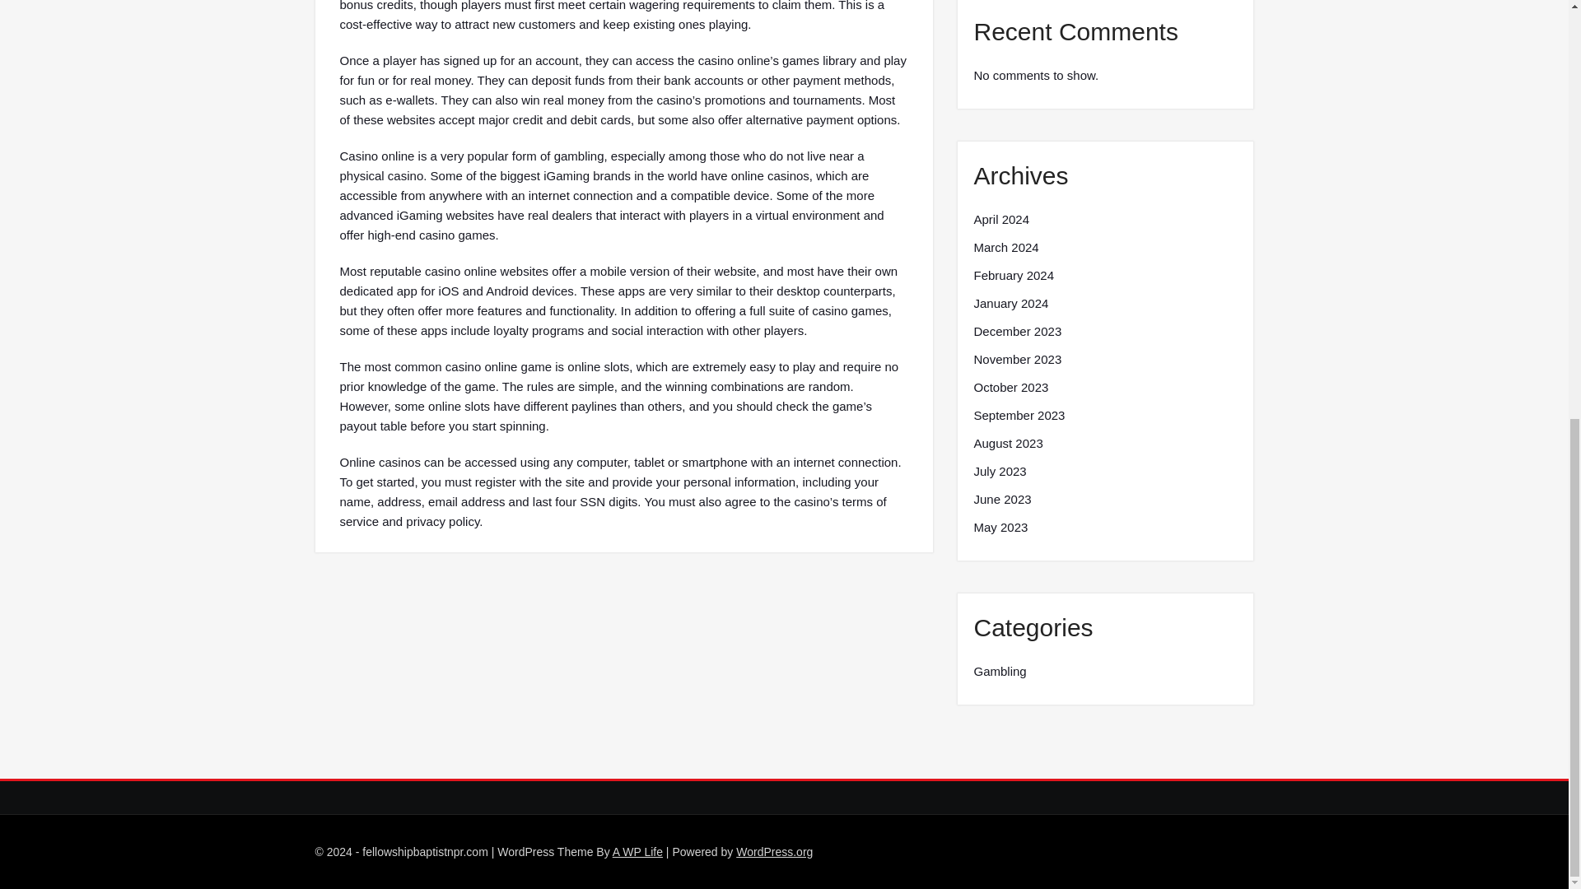 This screenshot has width=1581, height=889. I want to click on December 2023, so click(1017, 331).